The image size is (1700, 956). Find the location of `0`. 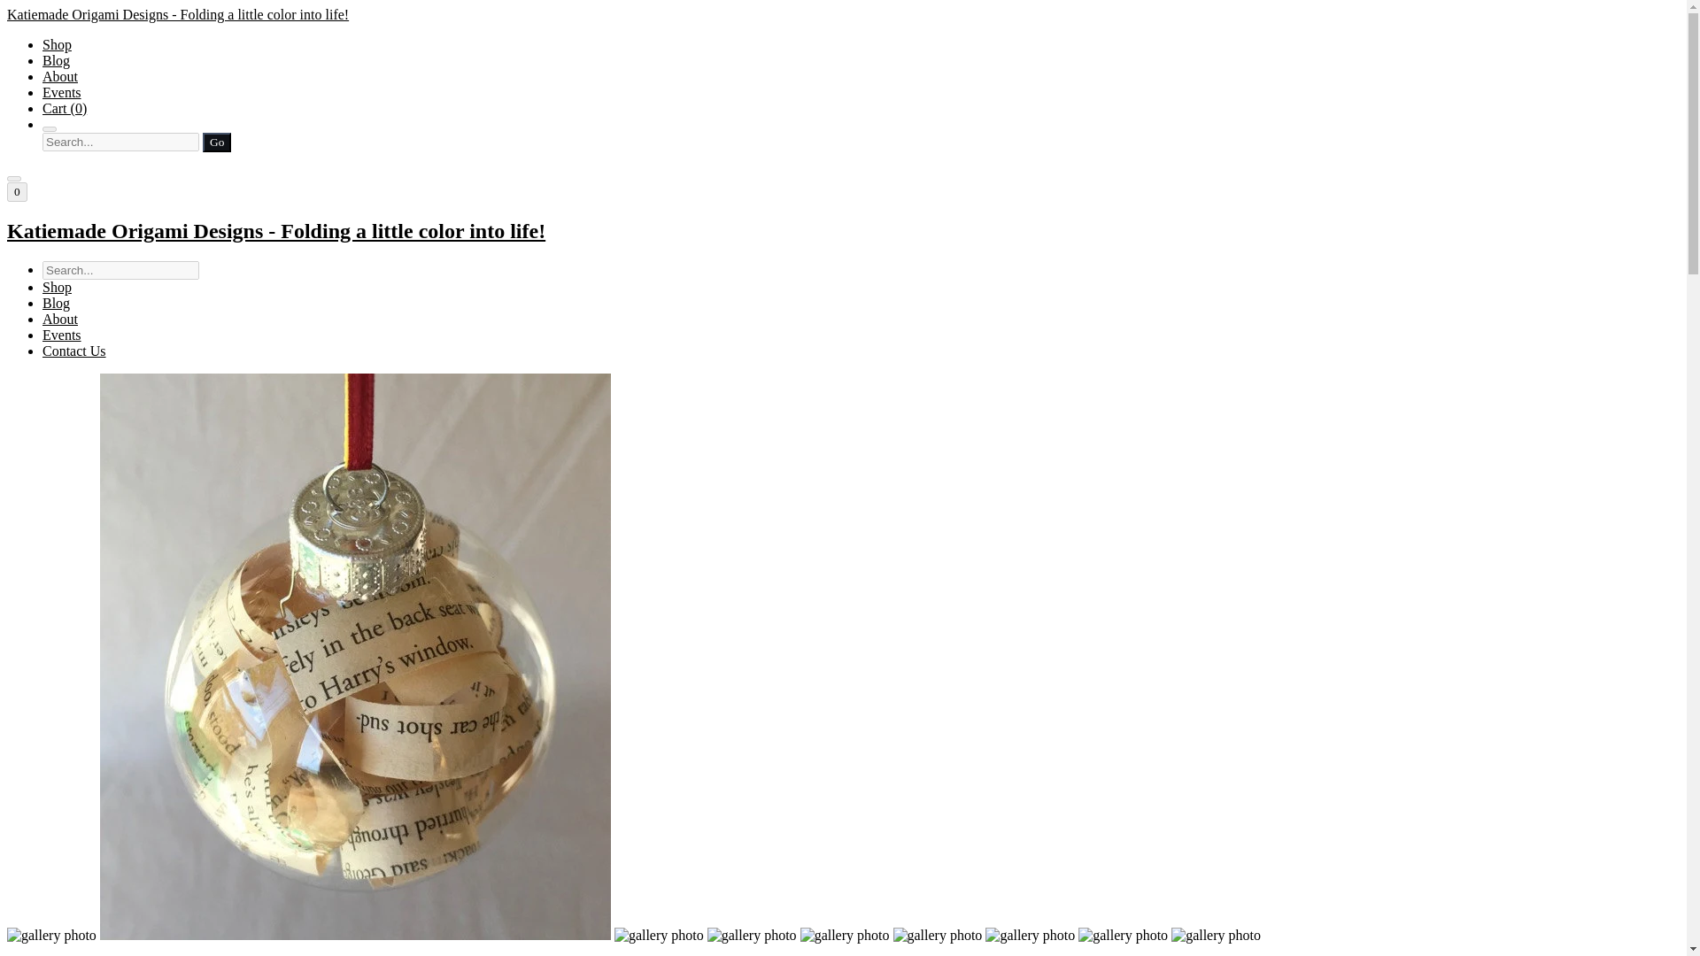

0 is located at coordinates (16, 191).